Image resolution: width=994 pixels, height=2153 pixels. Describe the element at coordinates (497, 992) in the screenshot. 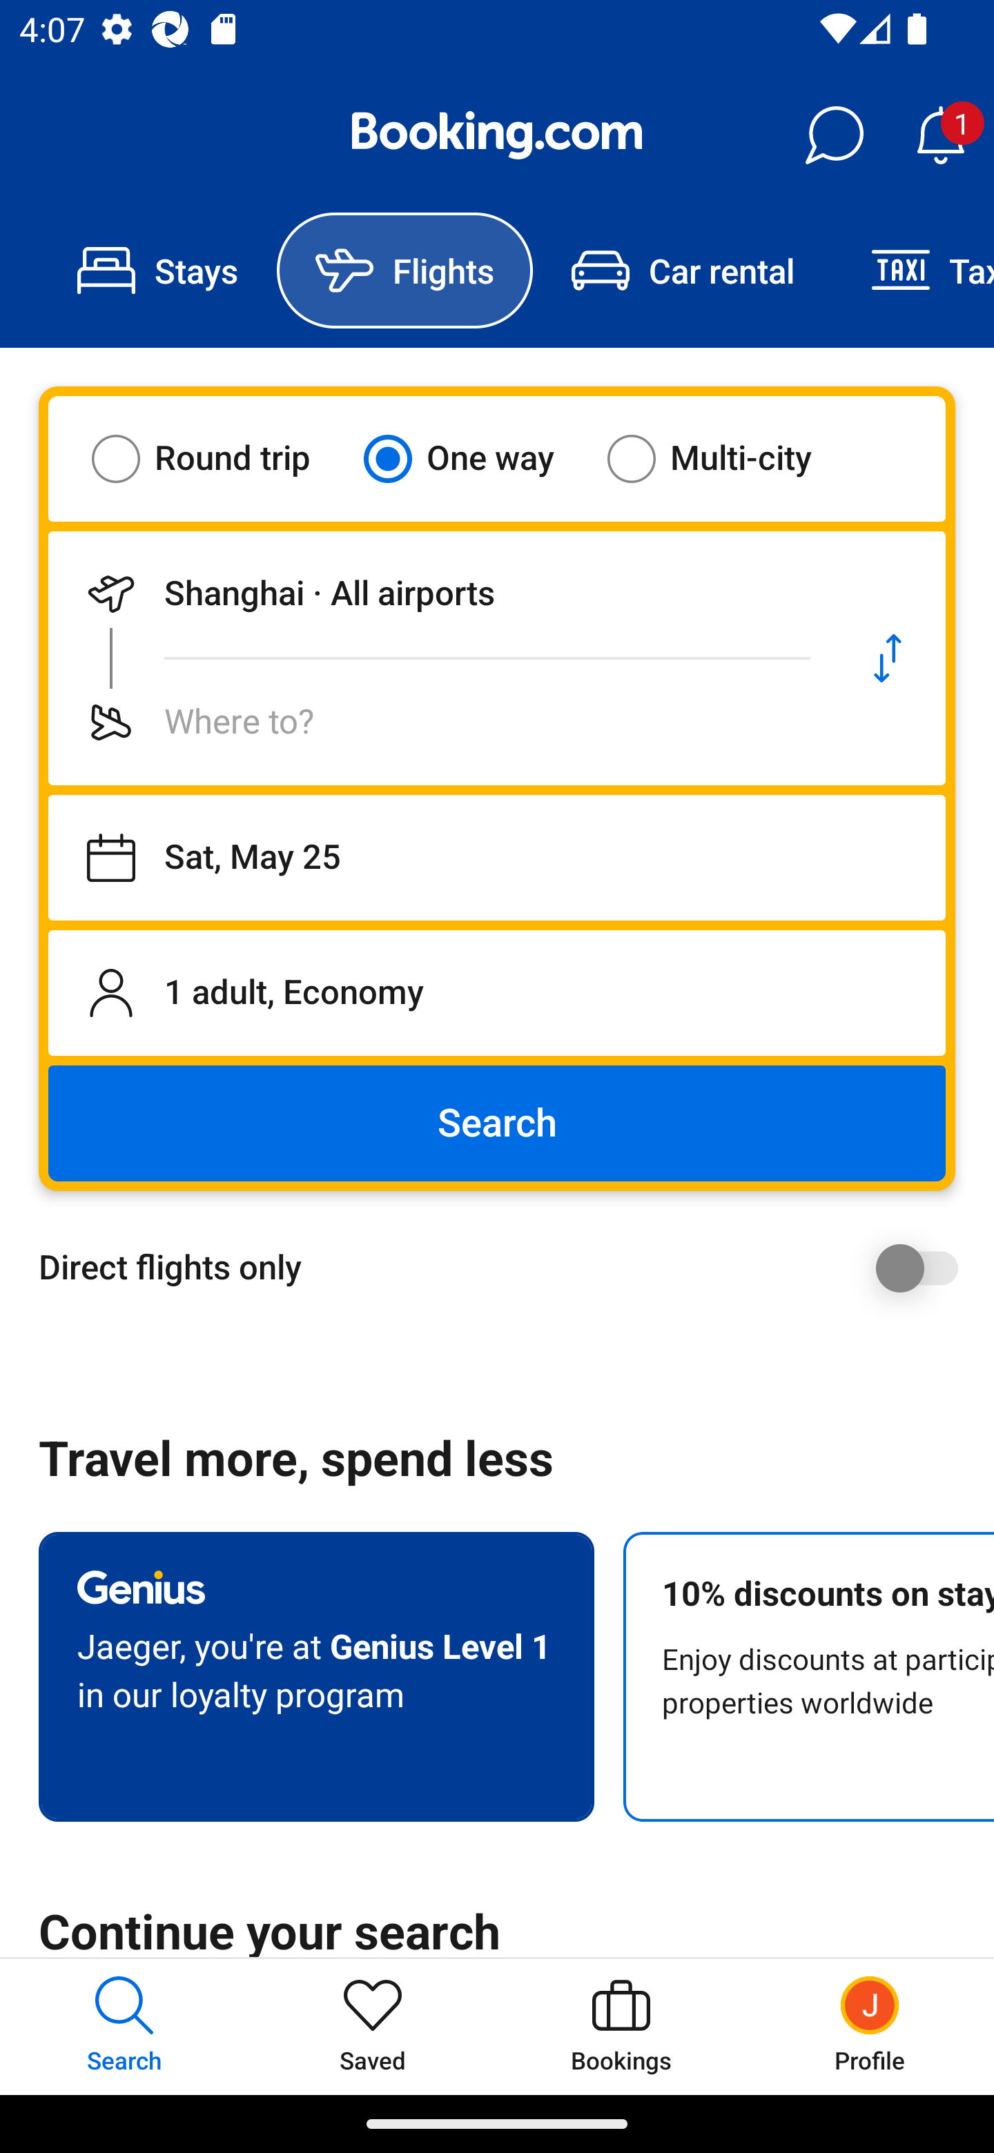

I see `1 adult, Economy` at that location.